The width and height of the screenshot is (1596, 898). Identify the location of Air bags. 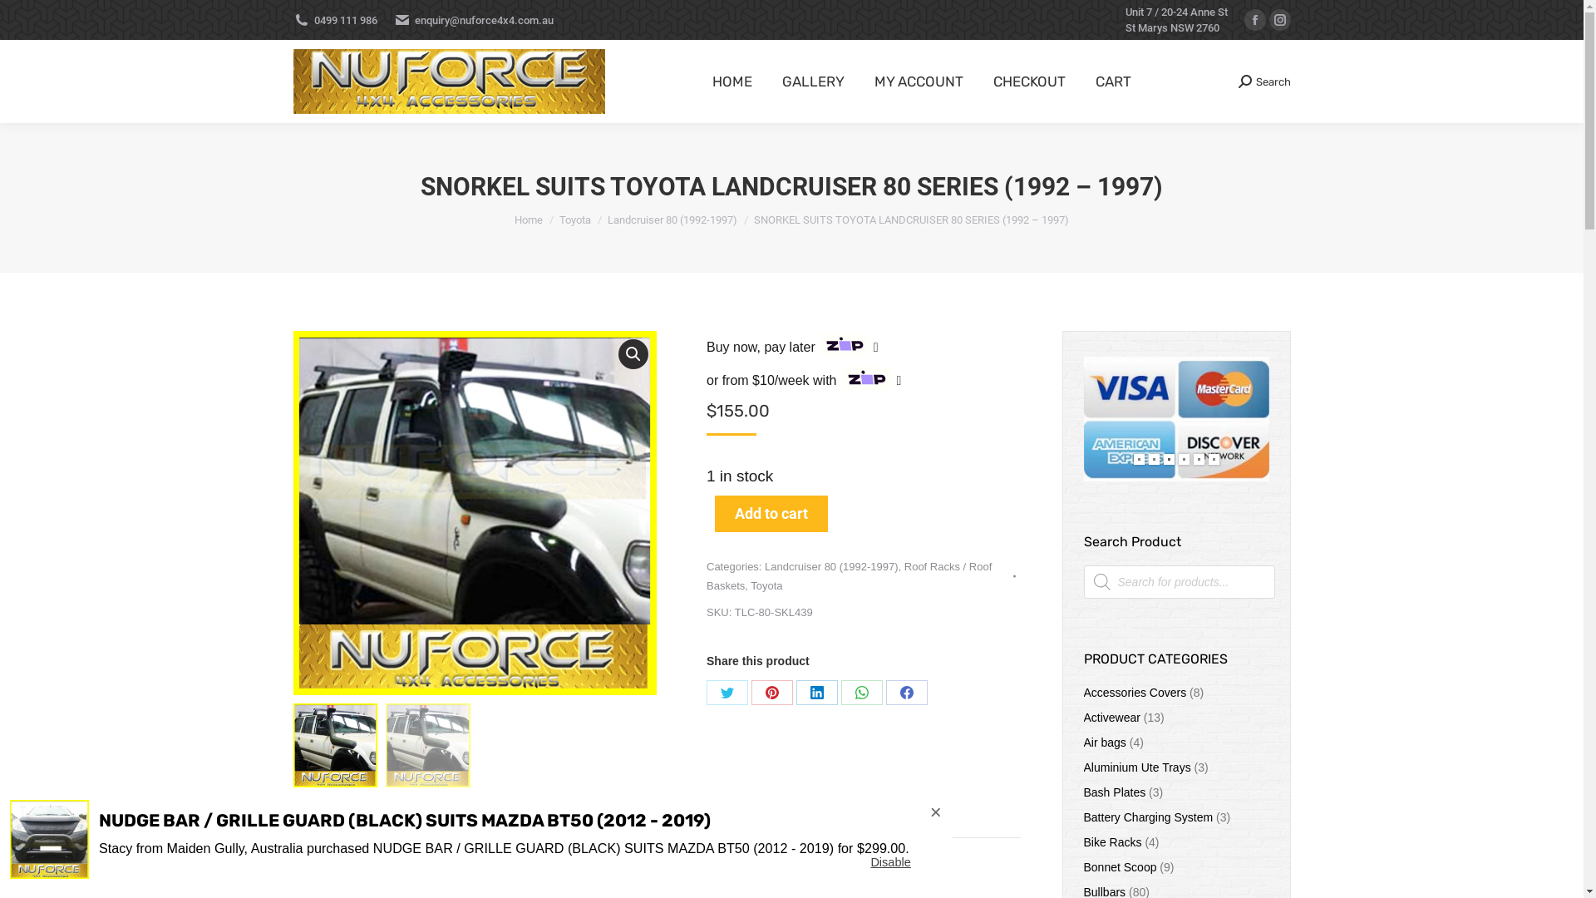
(1106, 743).